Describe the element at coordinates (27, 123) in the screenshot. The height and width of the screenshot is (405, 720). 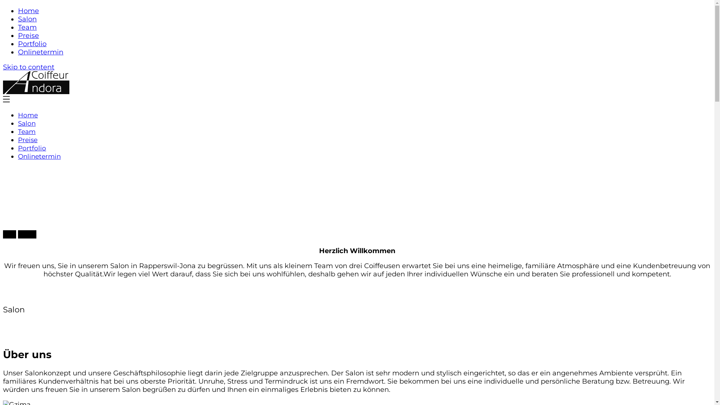
I see `Salon` at that location.